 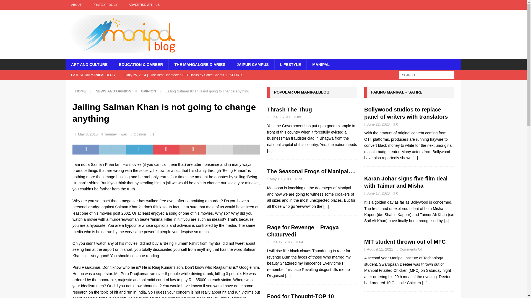 What do you see at coordinates (105, 5) in the screenshot?
I see `PRIVACY POLICY` at bounding box center [105, 5].